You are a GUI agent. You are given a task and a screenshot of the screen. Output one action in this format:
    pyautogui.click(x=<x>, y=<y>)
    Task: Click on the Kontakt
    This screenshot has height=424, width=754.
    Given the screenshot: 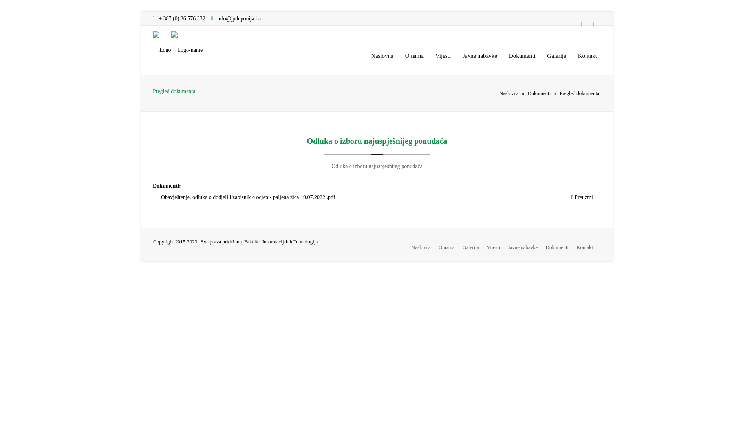 What is the action you would take?
    pyautogui.click(x=585, y=247)
    